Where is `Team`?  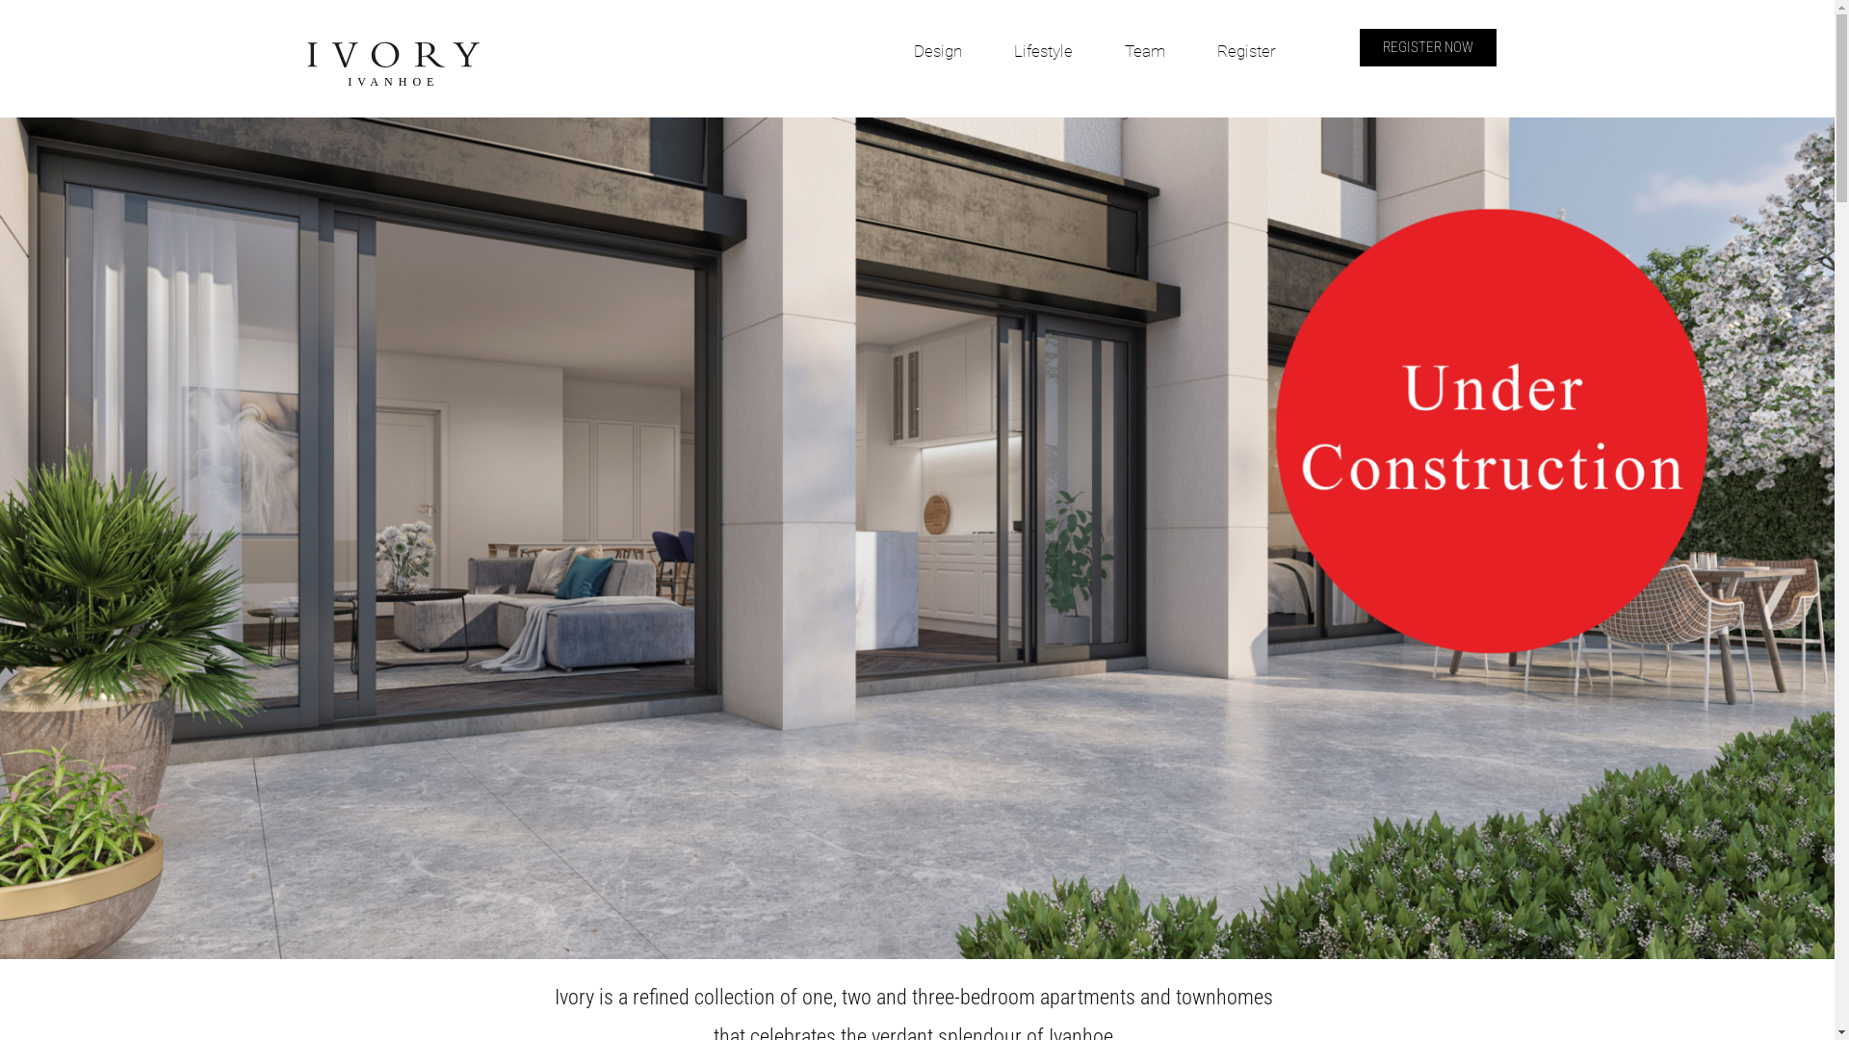 Team is located at coordinates (1145, 51).